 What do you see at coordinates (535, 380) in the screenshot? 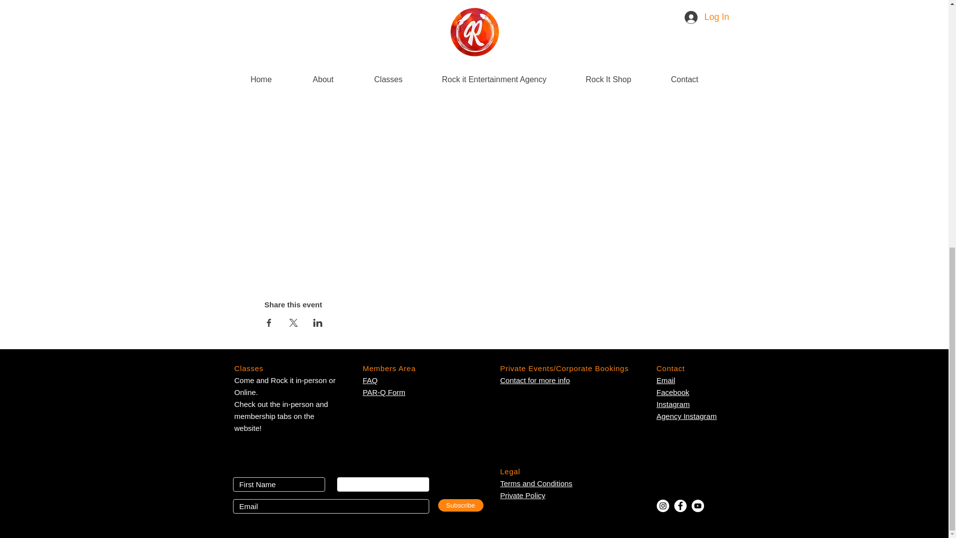
I see `Members Area` at bounding box center [535, 380].